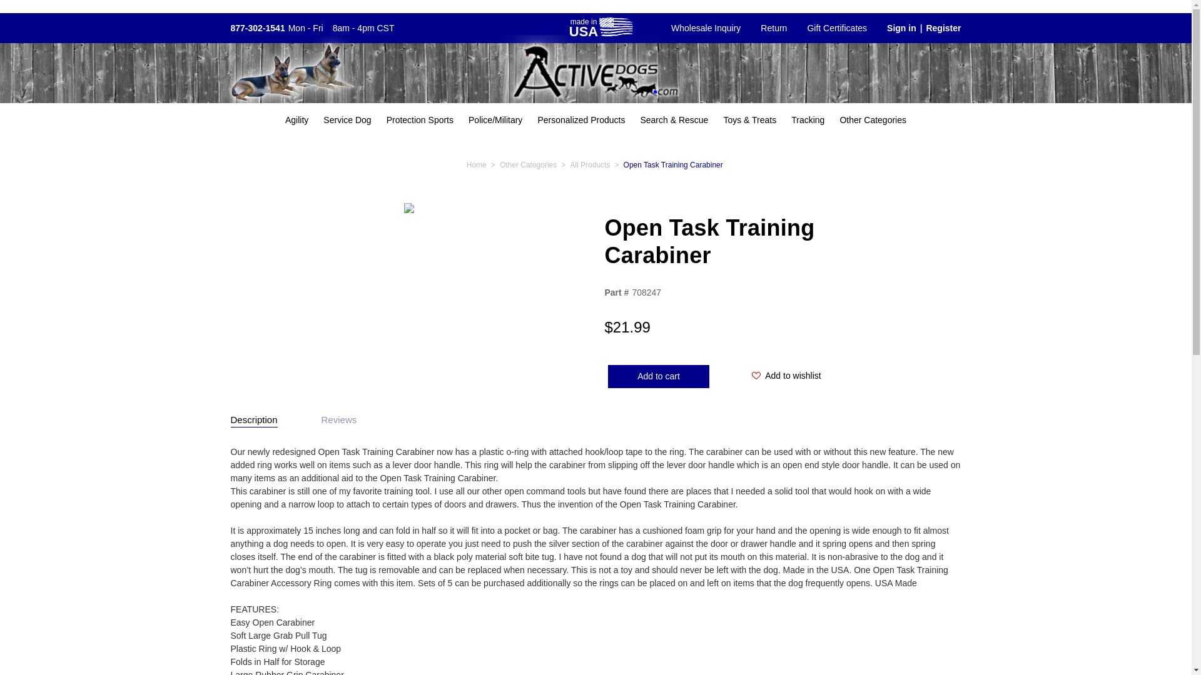 The height and width of the screenshot is (675, 1201). Describe the element at coordinates (706, 28) in the screenshot. I see `Wholesale Inquiry` at that location.